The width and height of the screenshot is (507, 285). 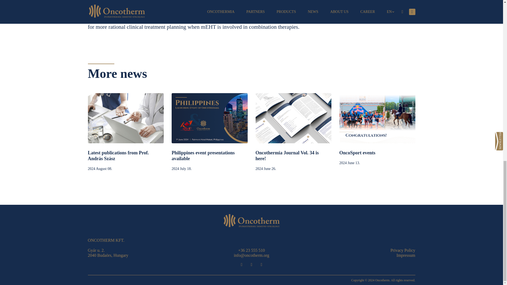 What do you see at coordinates (261, 264) in the screenshot?
I see `Oncotherm Kft. on Youtube` at bounding box center [261, 264].